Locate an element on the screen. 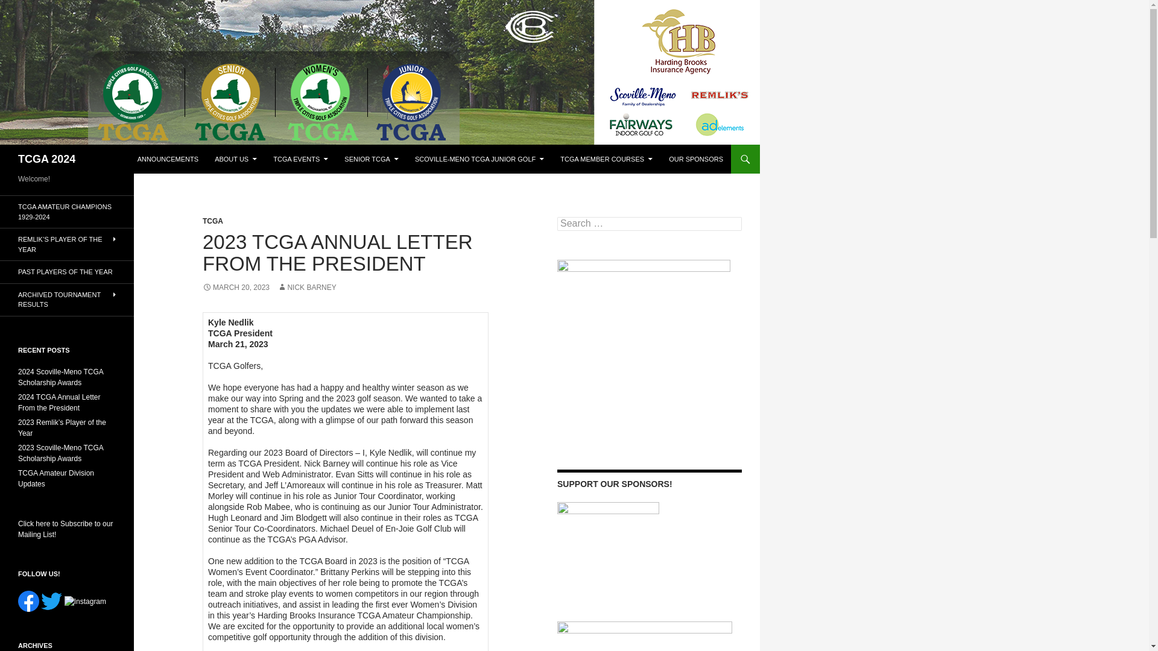 The height and width of the screenshot is (651, 1158). TCGA 2024 is located at coordinates (46, 159).